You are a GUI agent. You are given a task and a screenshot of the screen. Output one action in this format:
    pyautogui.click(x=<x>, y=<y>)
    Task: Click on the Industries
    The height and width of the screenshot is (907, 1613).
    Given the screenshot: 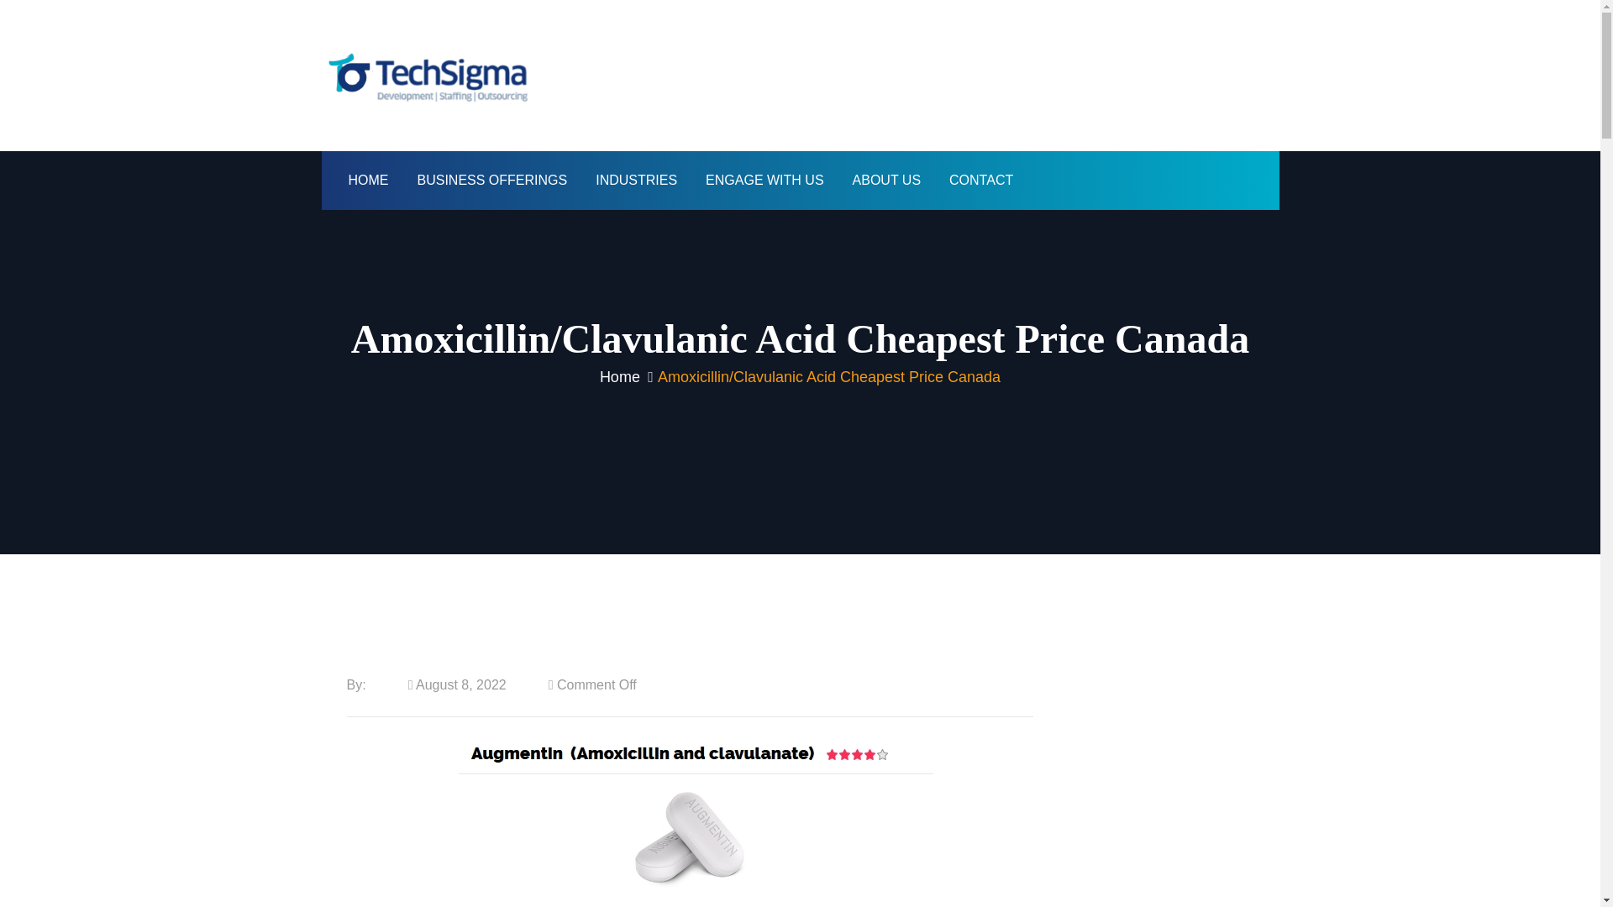 What is the action you would take?
    pyautogui.click(x=636, y=180)
    